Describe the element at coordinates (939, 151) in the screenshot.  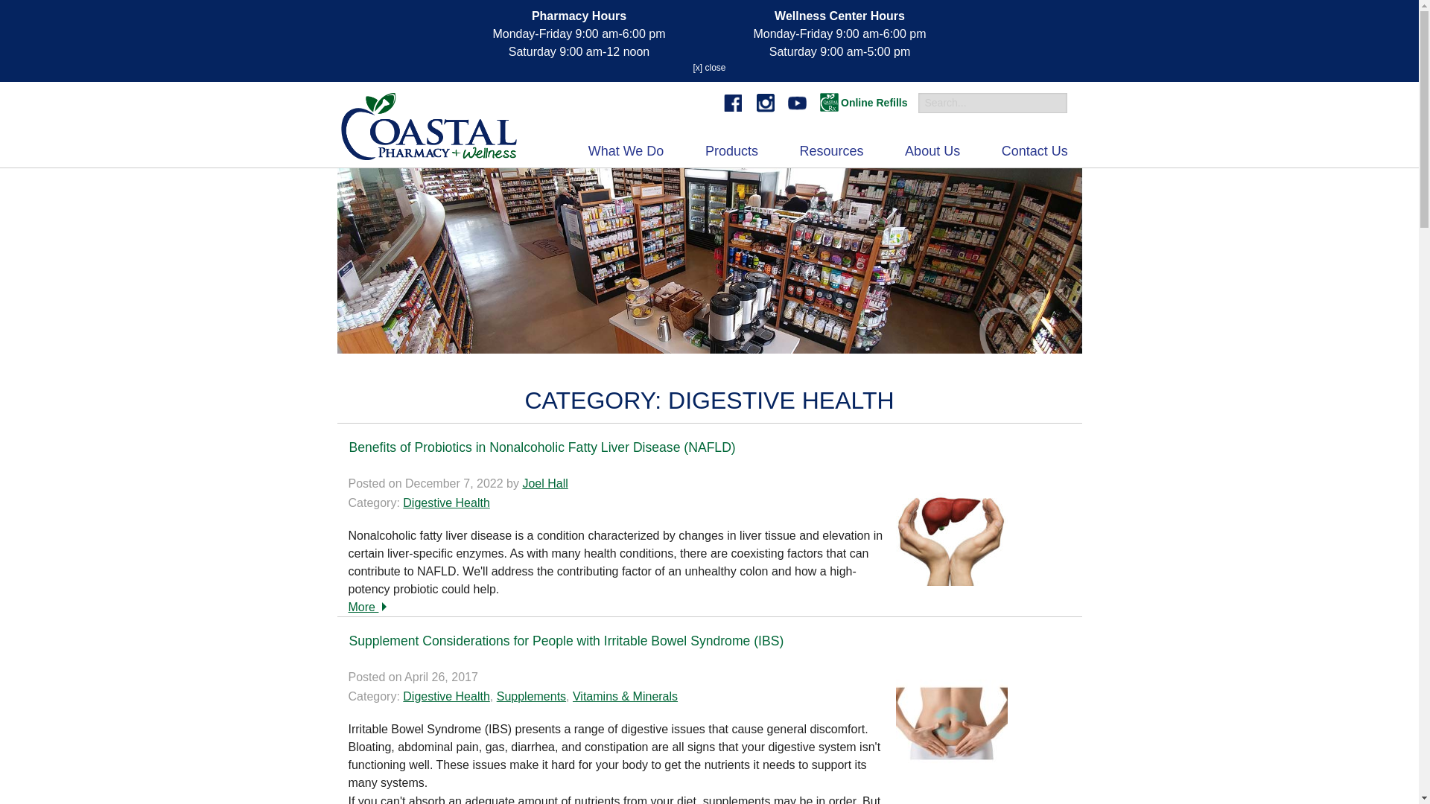
I see `About Us` at that location.